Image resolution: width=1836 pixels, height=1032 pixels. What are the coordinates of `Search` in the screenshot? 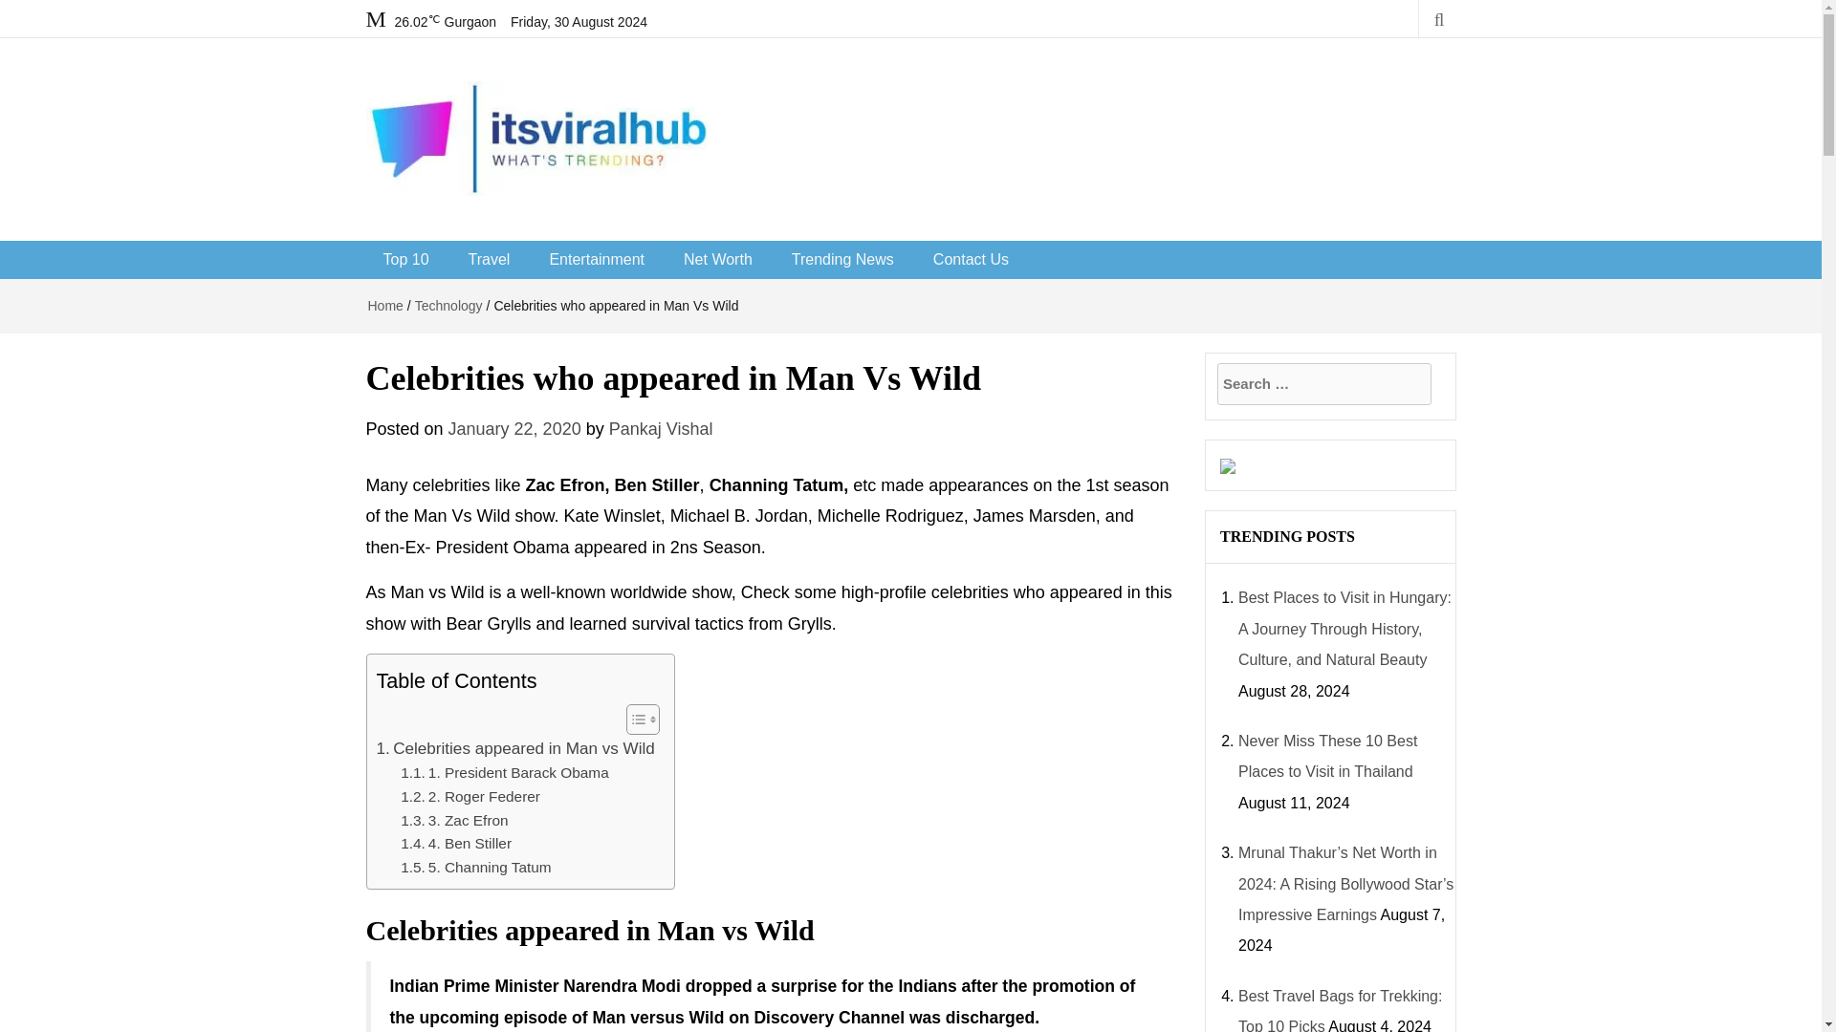 It's located at (19, 8).